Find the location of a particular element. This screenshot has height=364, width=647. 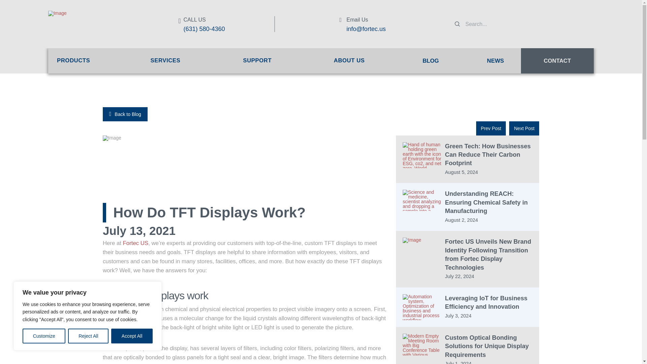

Next Post is located at coordinates (524, 128).